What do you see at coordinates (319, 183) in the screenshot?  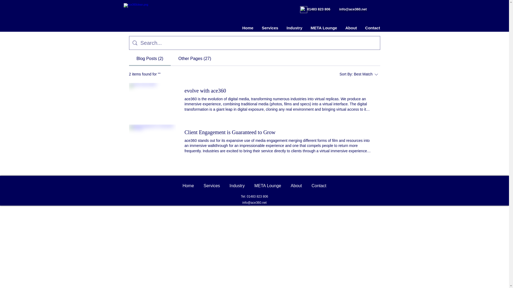 I see `evolve with ace360` at bounding box center [319, 183].